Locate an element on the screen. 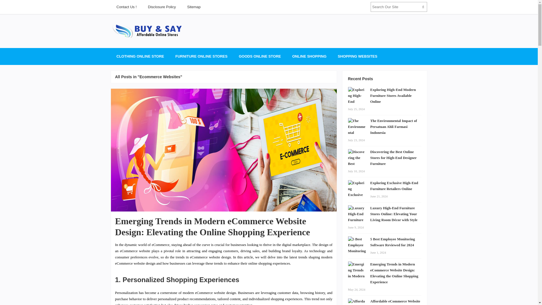 The height and width of the screenshot is (305, 542). FURNITURE ONLINE STORES is located at coordinates (201, 56).